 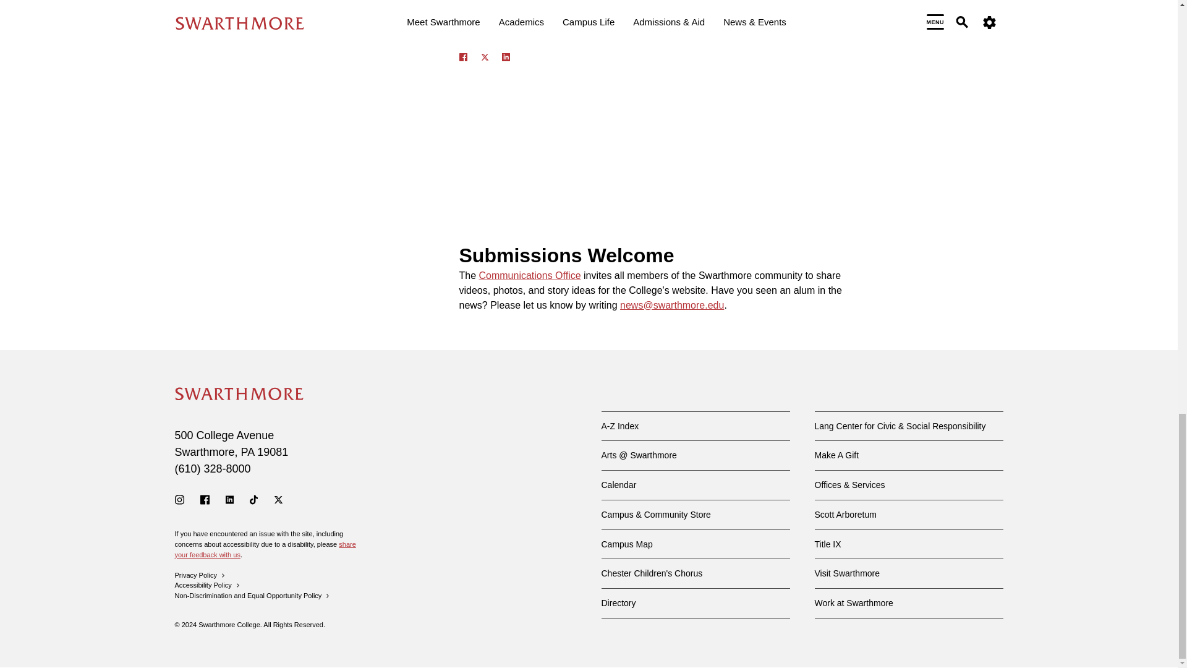 What do you see at coordinates (239, 393) in the screenshot?
I see `Swarthmore College - Home` at bounding box center [239, 393].